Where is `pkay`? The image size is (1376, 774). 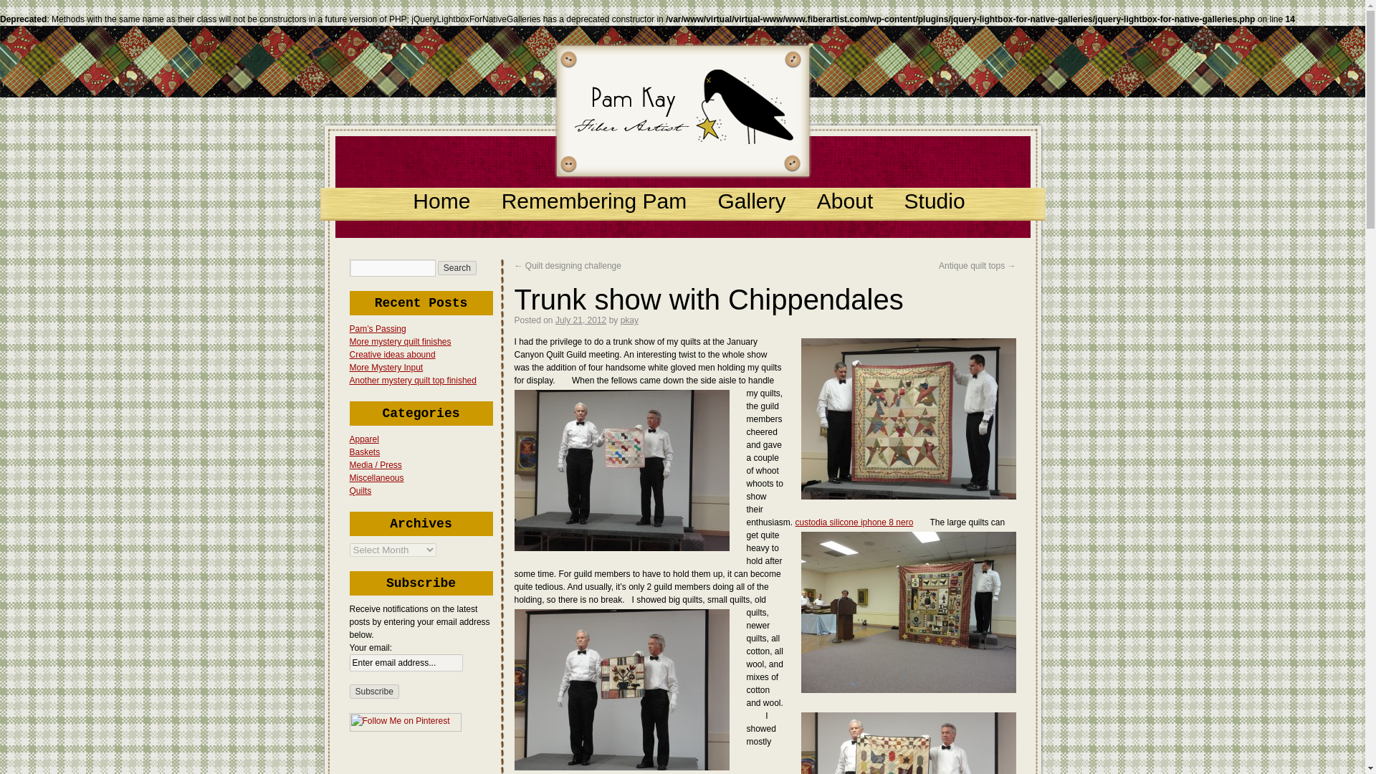 pkay is located at coordinates (629, 320).